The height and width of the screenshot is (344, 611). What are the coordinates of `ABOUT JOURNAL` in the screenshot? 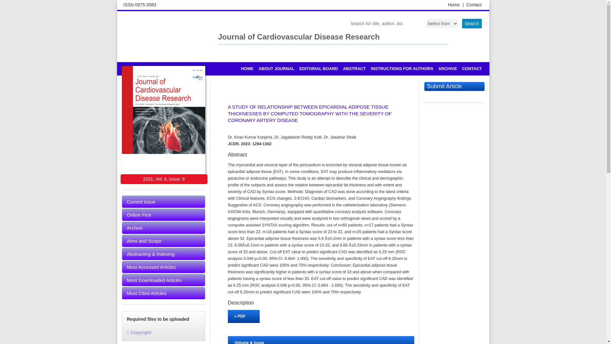 It's located at (276, 69).